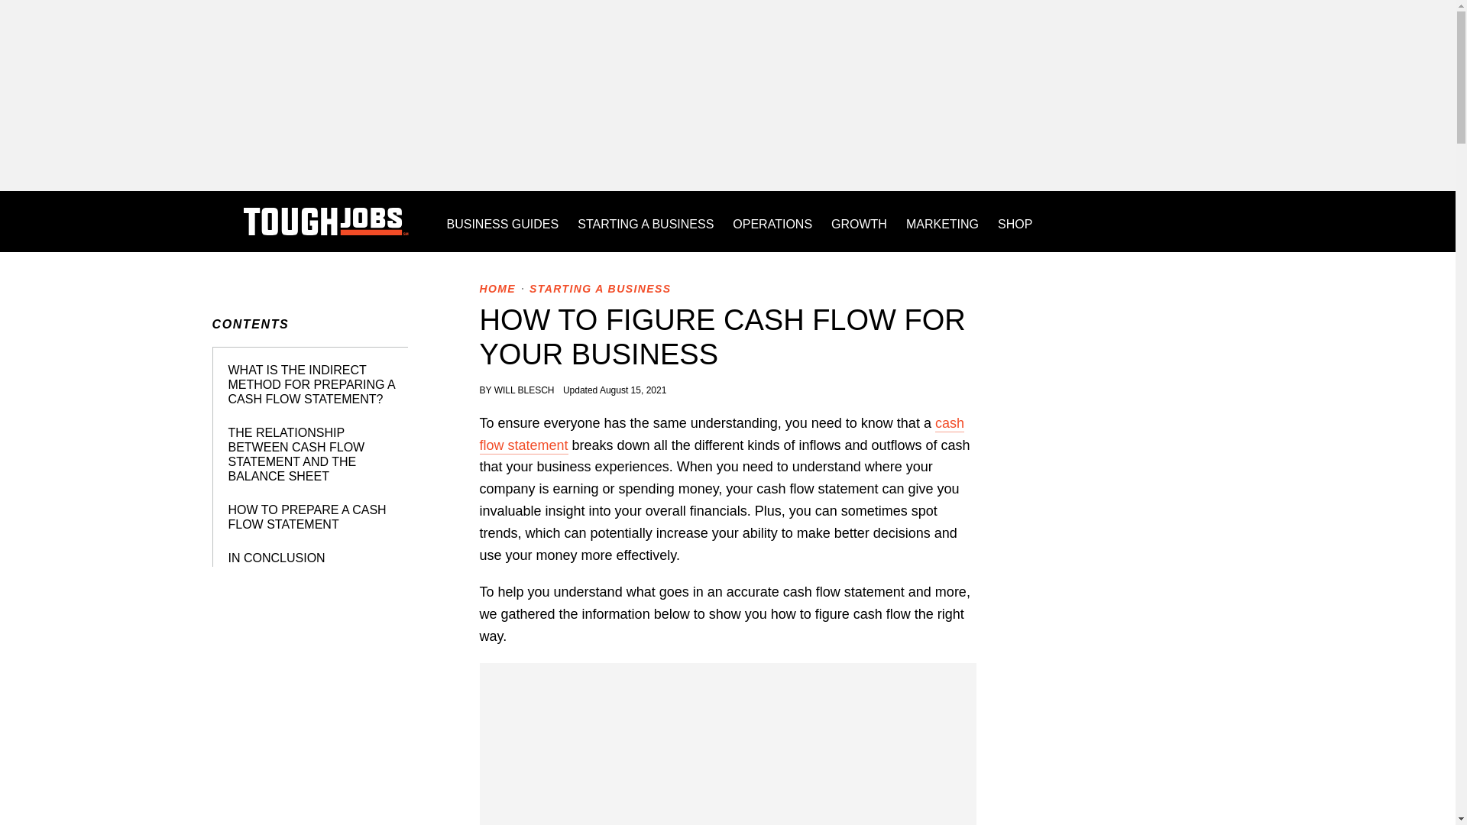 The width and height of the screenshot is (1467, 825). I want to click on BUSINESS GUIDES, so click(502, 222).